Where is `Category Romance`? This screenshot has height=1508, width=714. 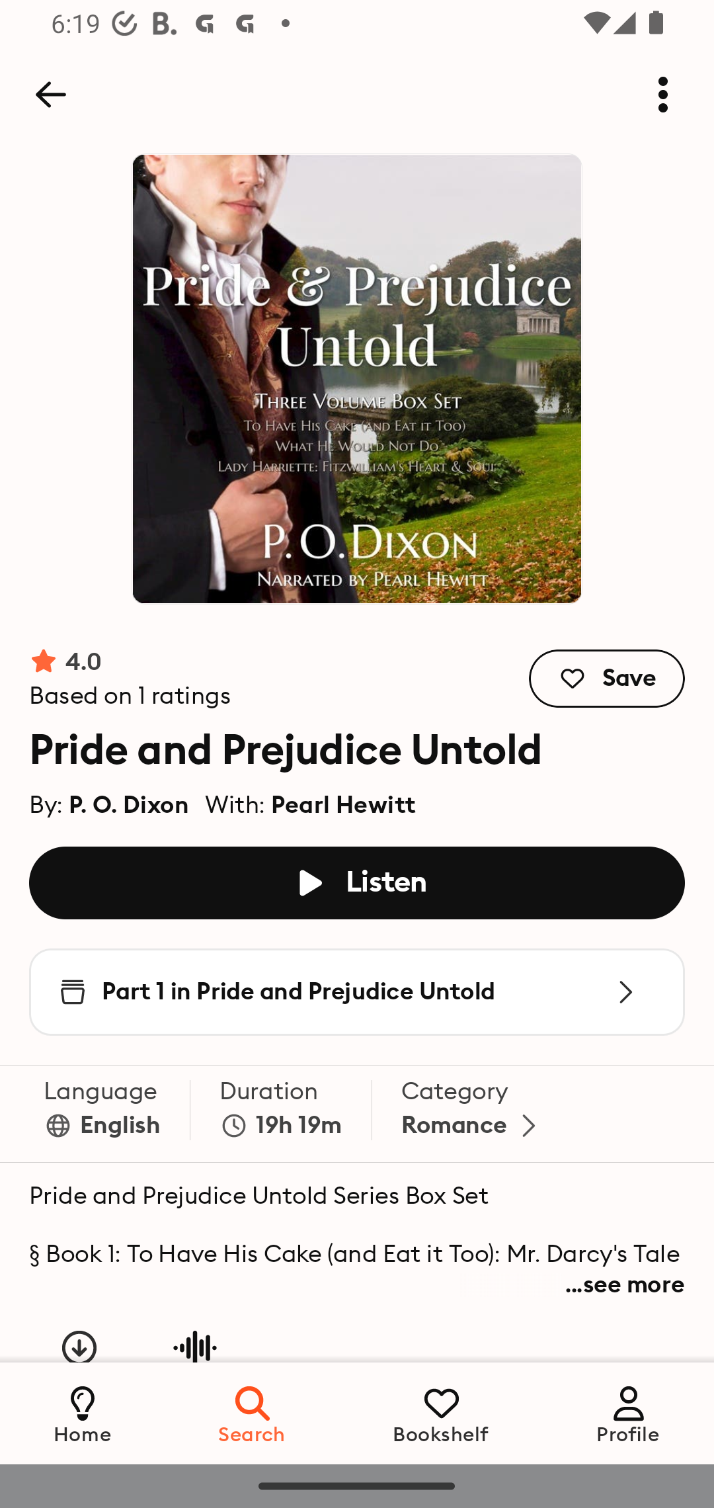
Category Romance is located at coordinates (472, 1114).